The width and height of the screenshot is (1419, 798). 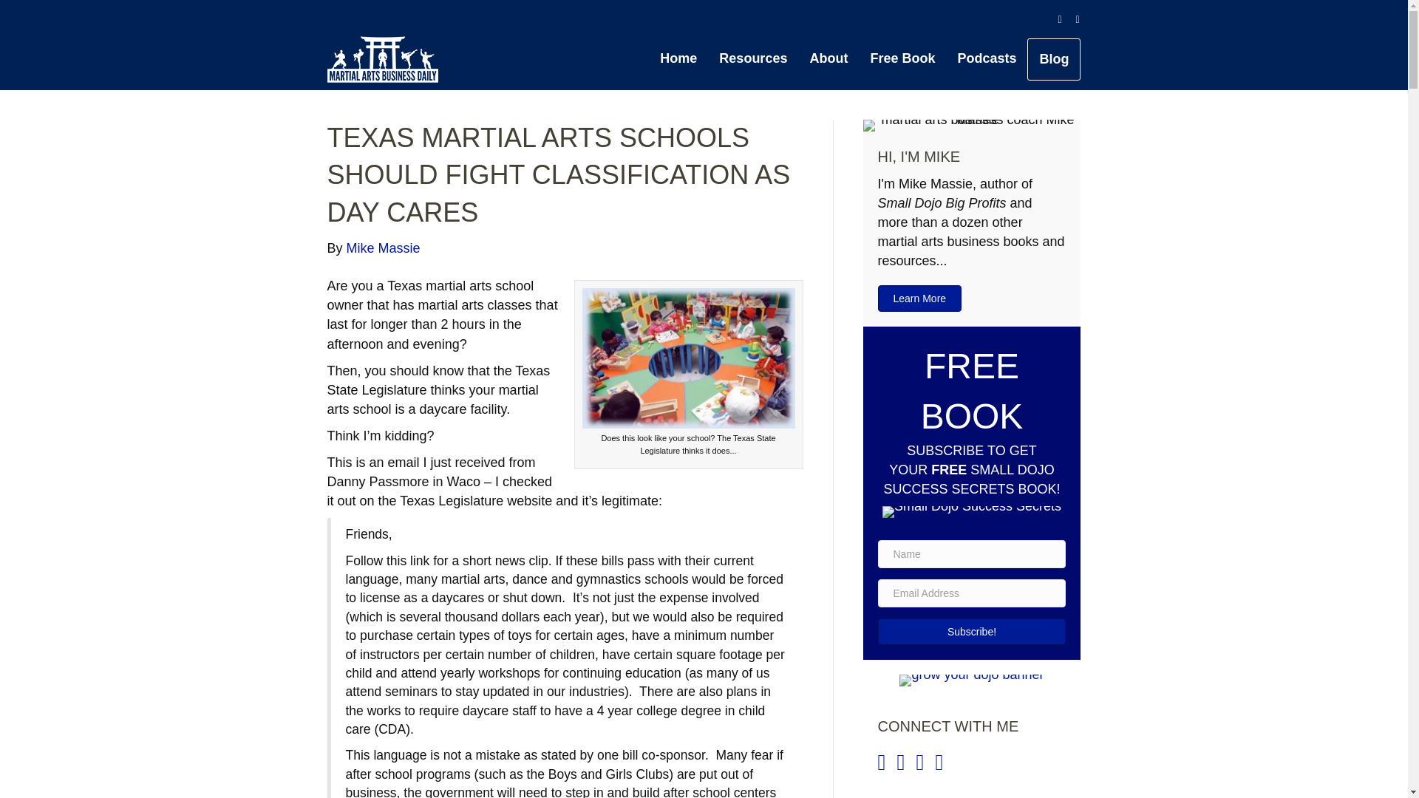 I want to click on Resources, so click(x=752, y=58).